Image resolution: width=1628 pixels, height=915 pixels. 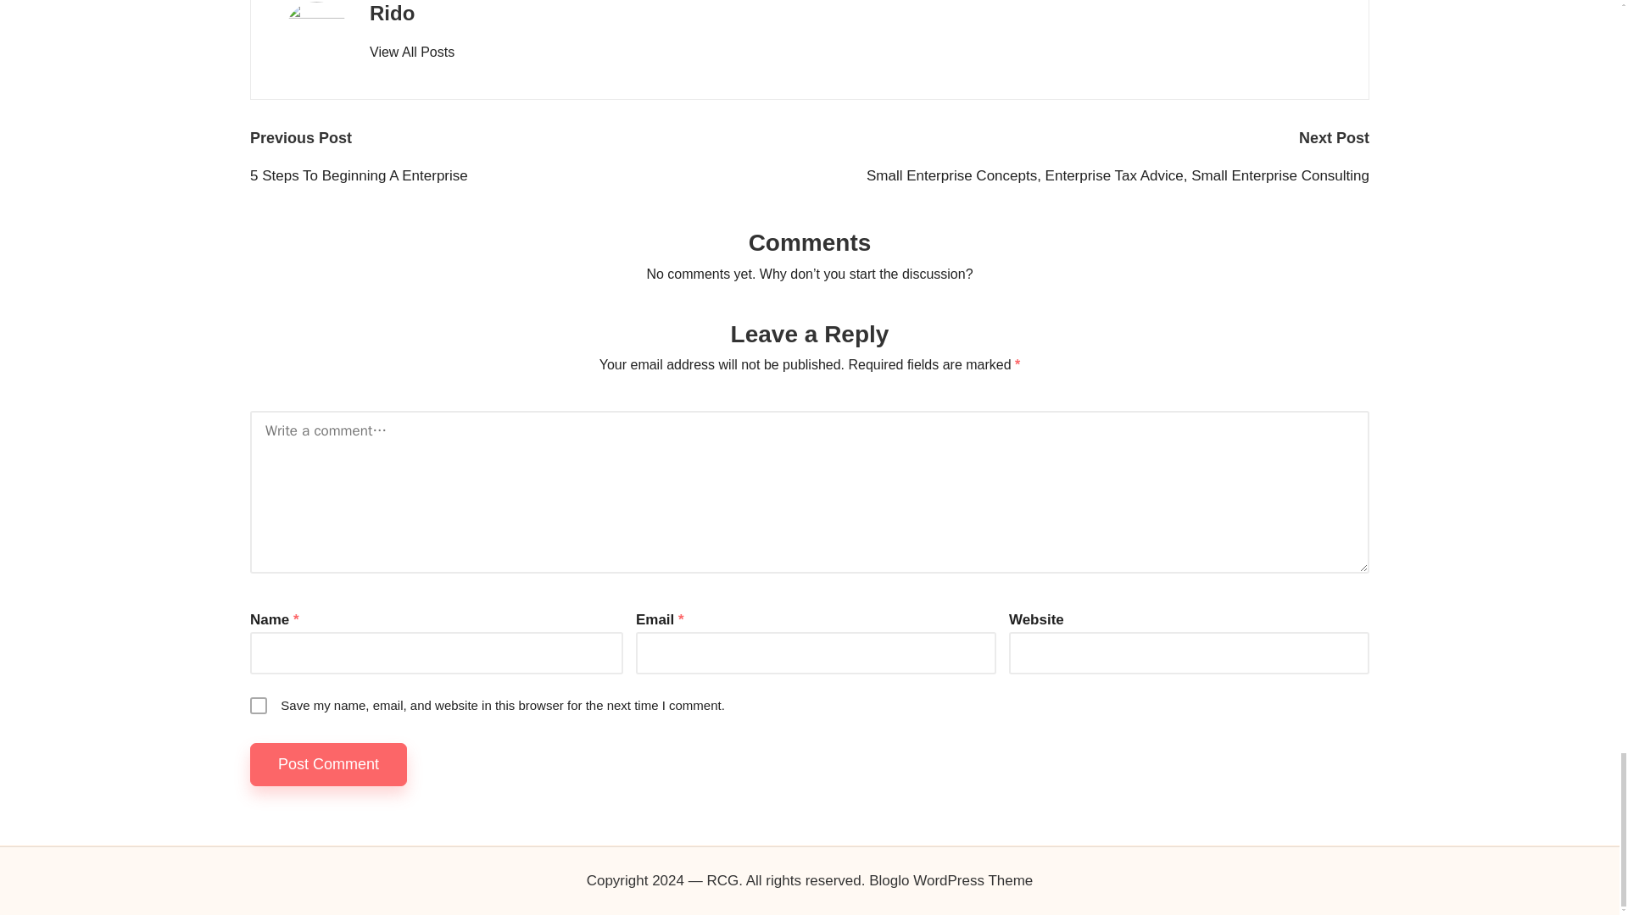 I want to click on 5 Steps To Beginning A Enterprise, so click(x=529, y=176).